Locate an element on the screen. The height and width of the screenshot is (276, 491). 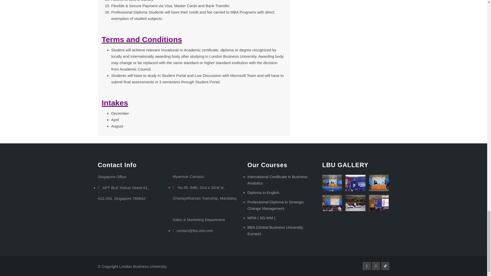
MOU-Signing-of-LBA-and-MRCCI is located at coordinates (379, 183).